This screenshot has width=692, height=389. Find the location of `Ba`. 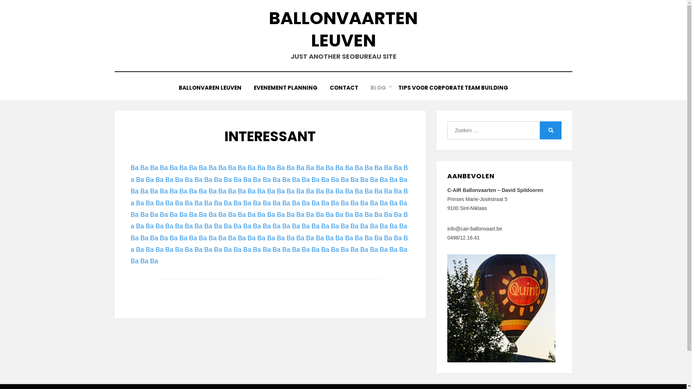

Ba is located at coordinates (160, 179).